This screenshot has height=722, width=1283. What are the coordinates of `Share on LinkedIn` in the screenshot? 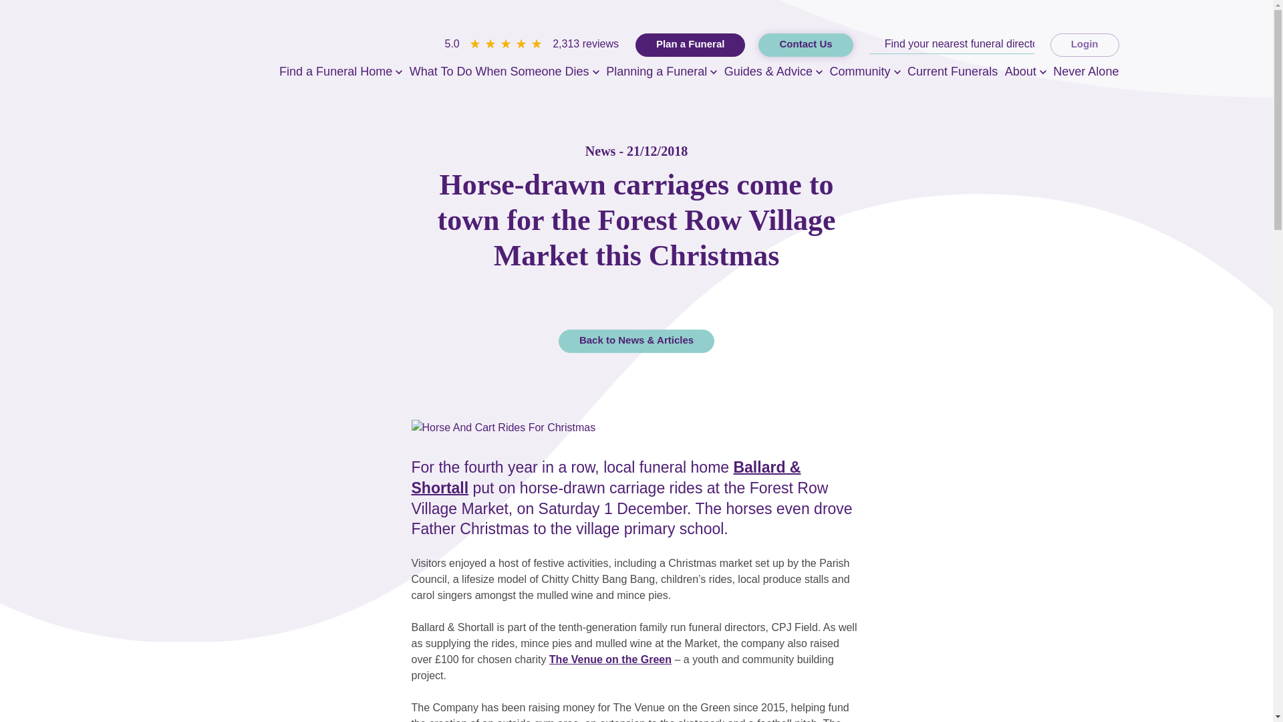 It's located at (655, 297).